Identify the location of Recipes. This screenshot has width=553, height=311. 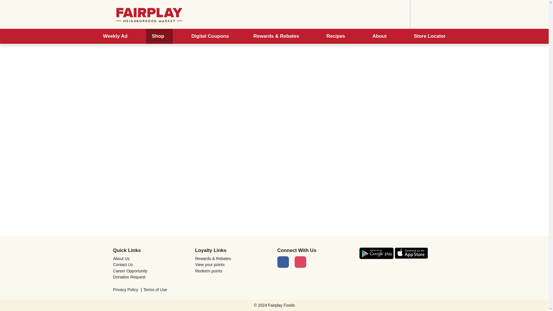
(337, 36).